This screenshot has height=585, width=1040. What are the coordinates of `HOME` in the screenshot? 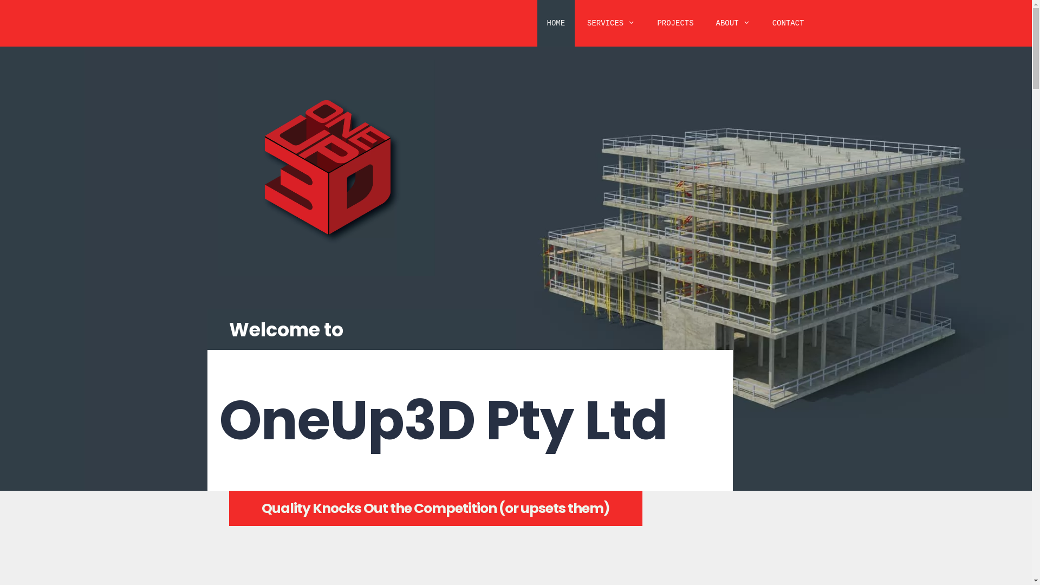 It's located at (556, 23).